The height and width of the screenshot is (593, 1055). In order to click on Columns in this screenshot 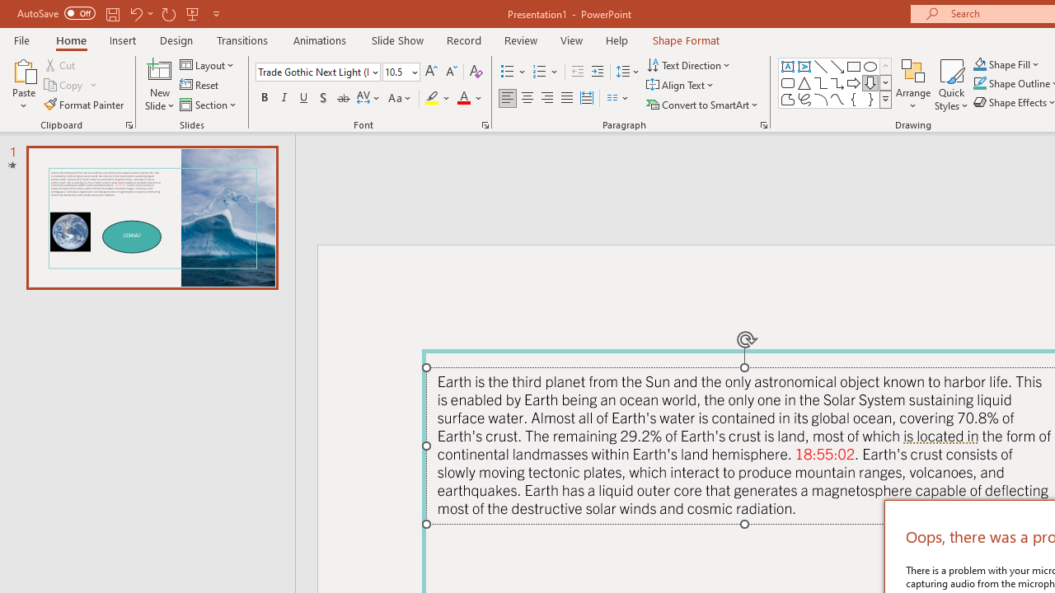, I will do `click(618, 99)`.